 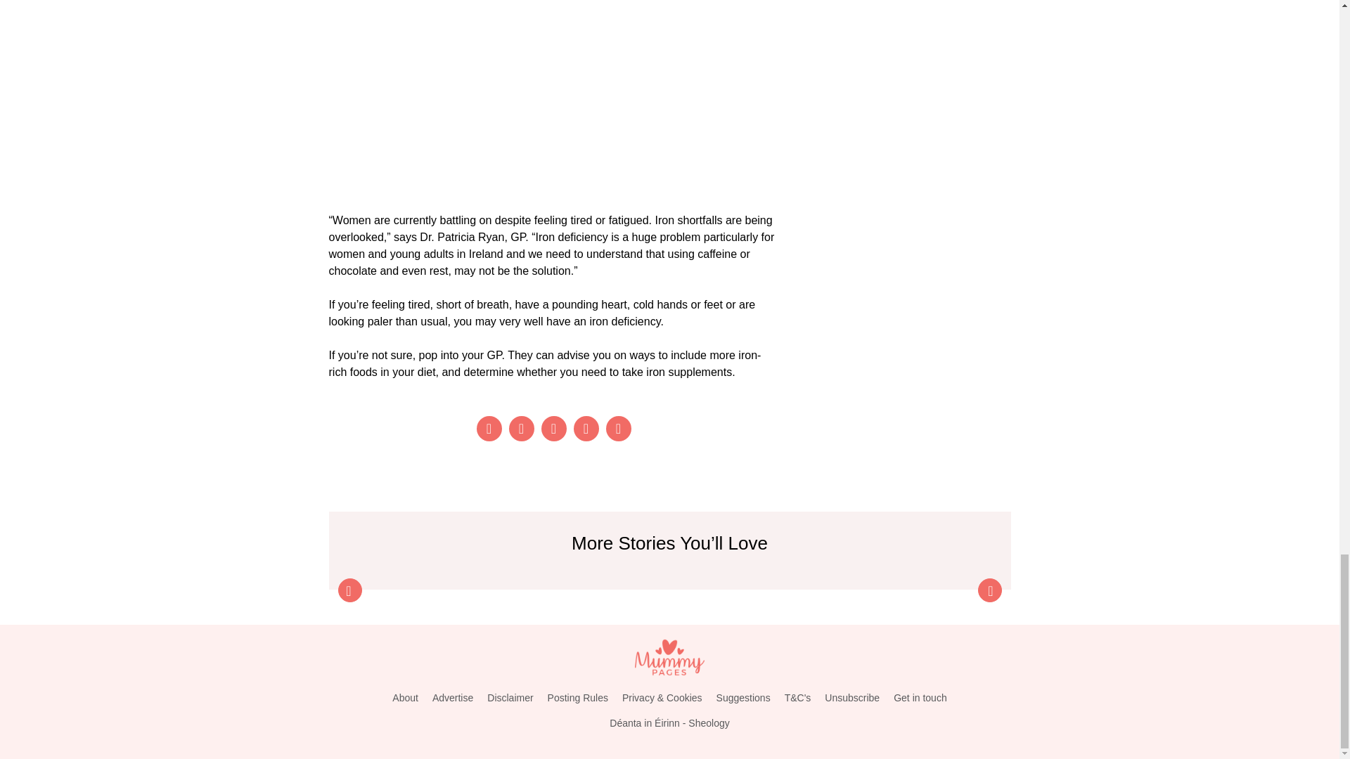 I want to click on Sheology, so click(x=709, y=722).